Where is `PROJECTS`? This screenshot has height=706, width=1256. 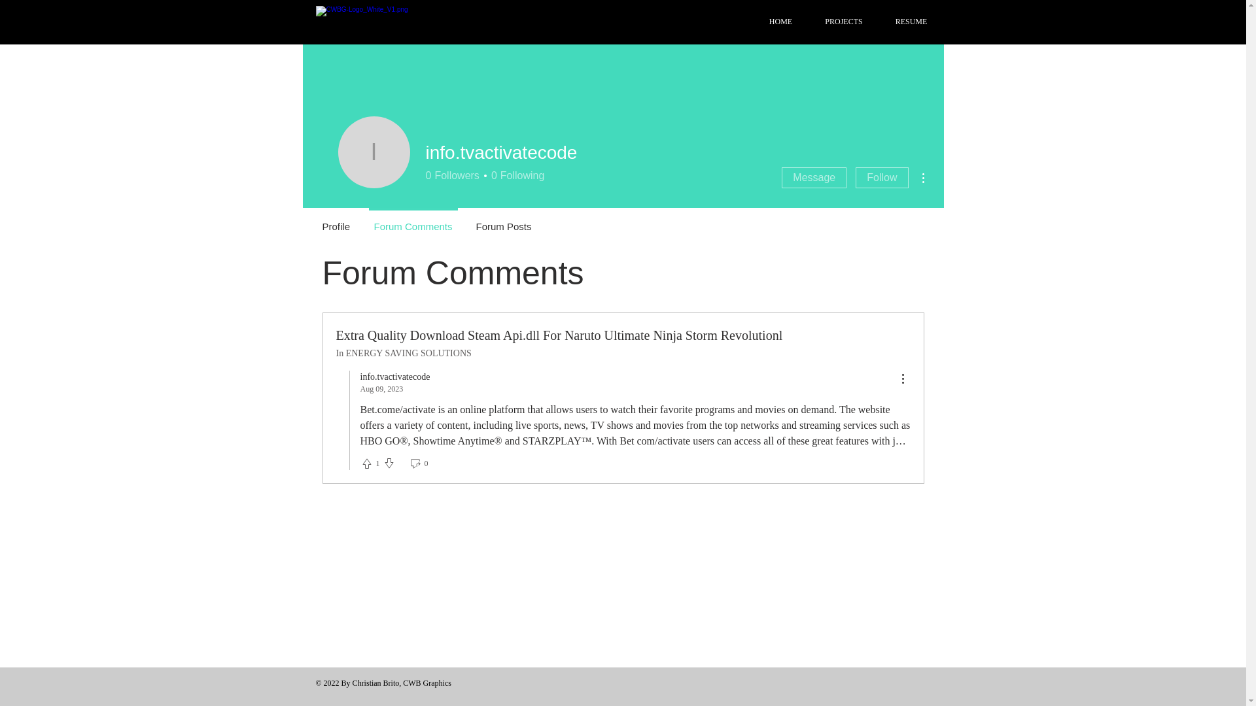 PROJECTS is located at coordinates (843, 22).